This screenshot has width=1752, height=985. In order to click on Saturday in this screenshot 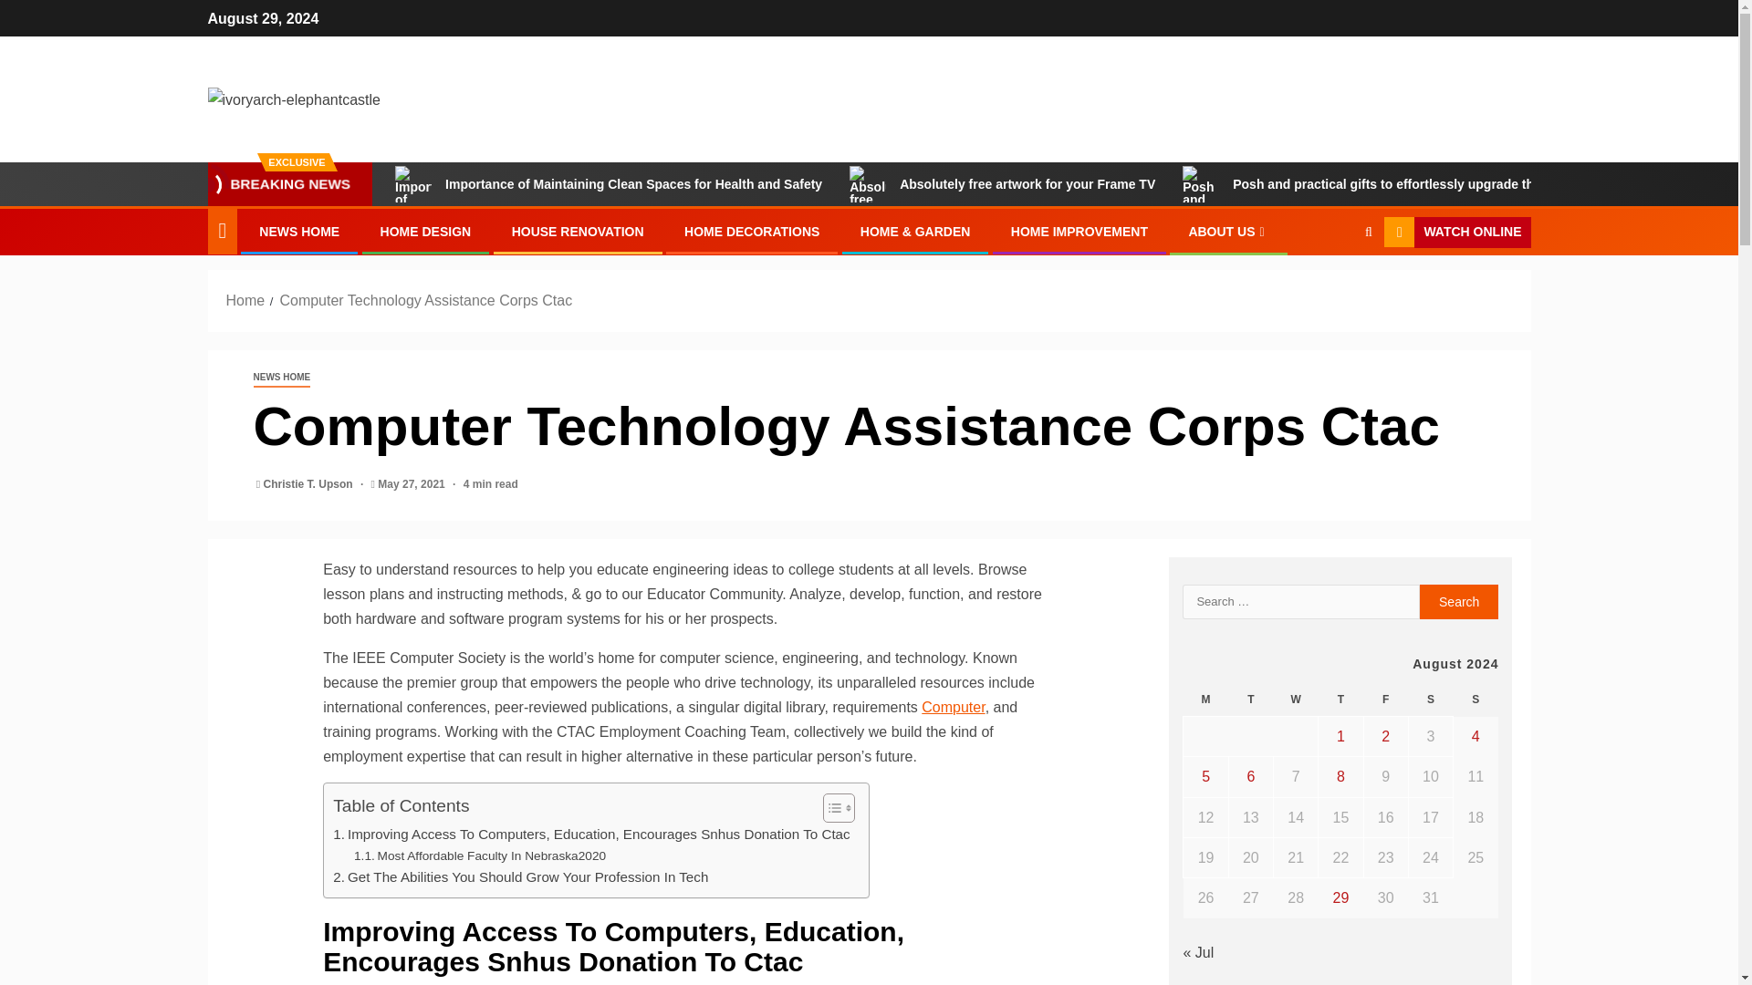, I will do `click(1430, 700)`.